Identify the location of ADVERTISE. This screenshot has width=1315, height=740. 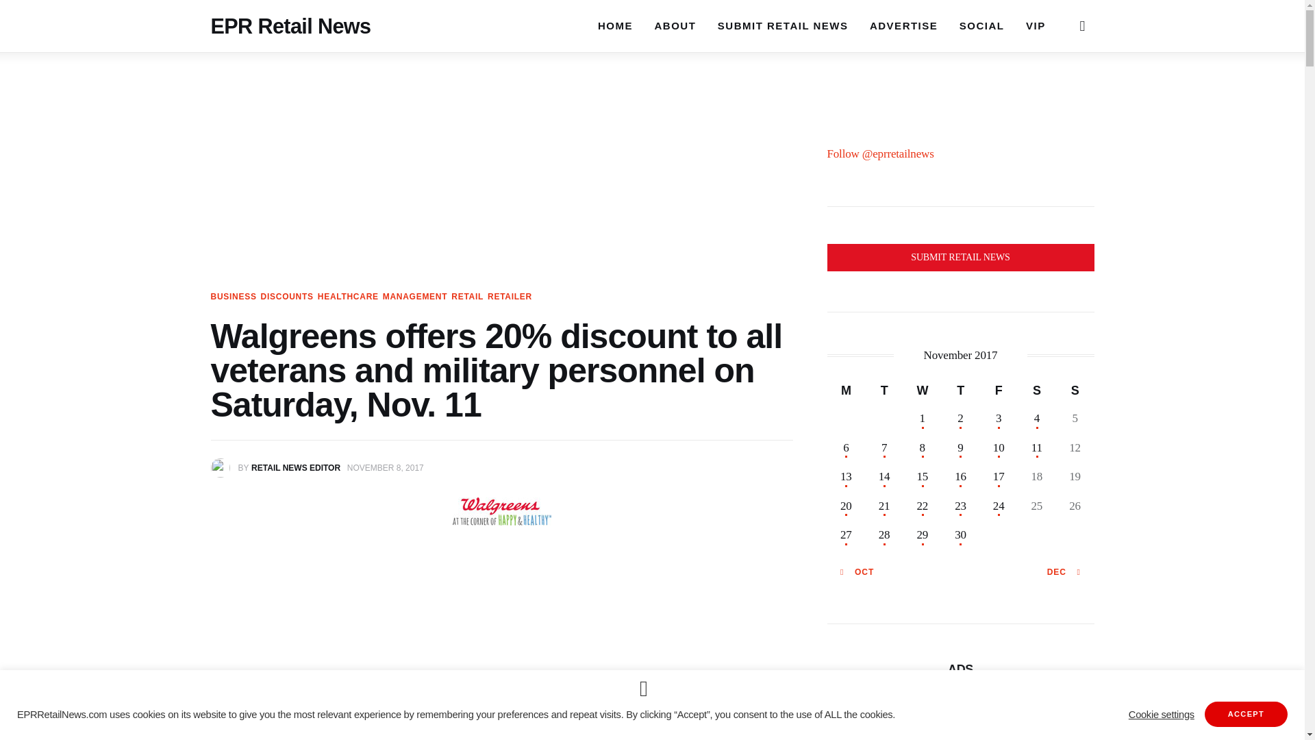
(903, 25).